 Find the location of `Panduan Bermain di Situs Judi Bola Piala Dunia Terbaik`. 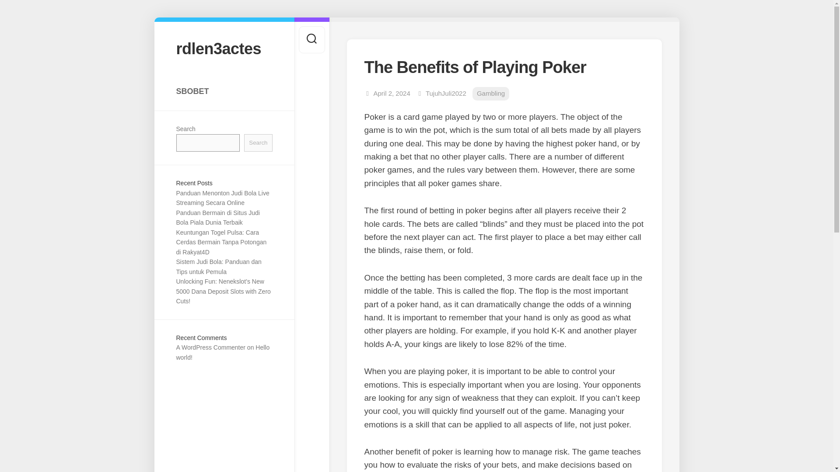

Panduan Bermain di Situs Judi Bola Piala Dunia Terbaik is located at coordinates (217, 218).